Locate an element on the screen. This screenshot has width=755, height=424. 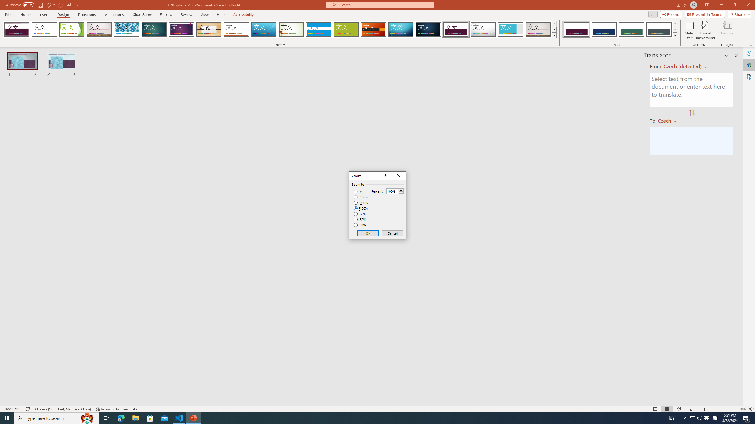
Help is located at coordinates (749, 53).